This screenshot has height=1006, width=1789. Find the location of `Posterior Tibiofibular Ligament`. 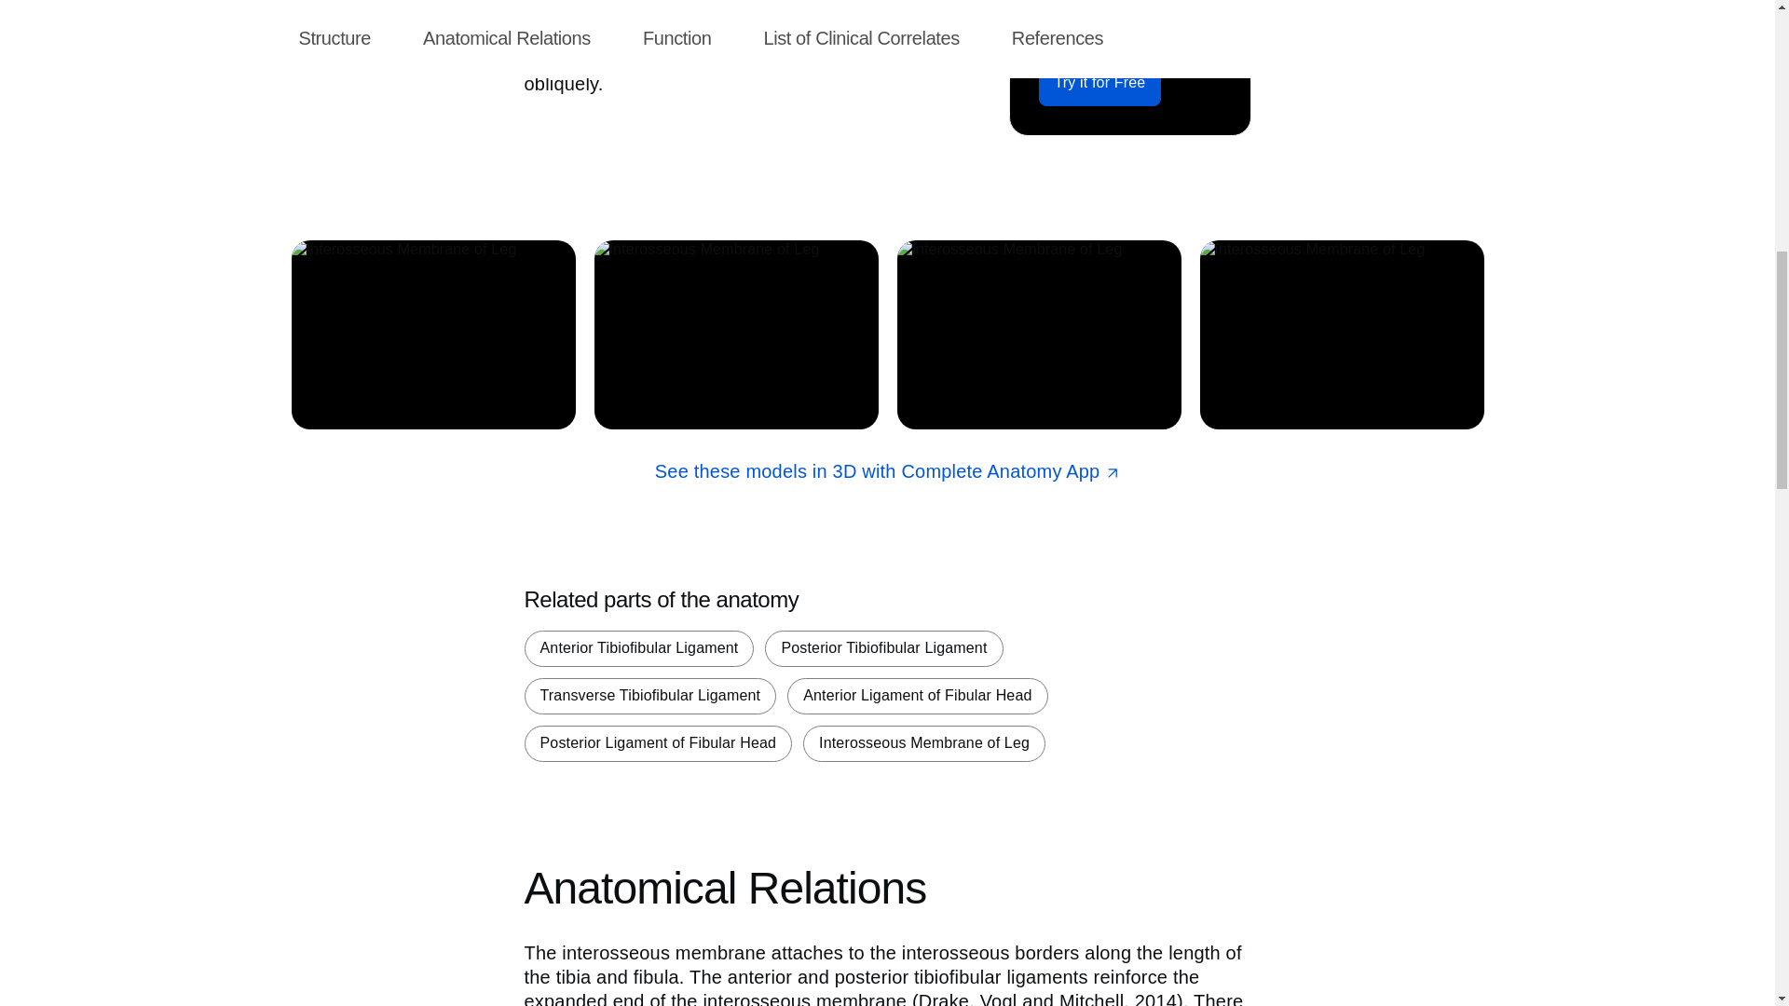

Posterior Tibiofibular Ligament is located at coordinates (883, 648).